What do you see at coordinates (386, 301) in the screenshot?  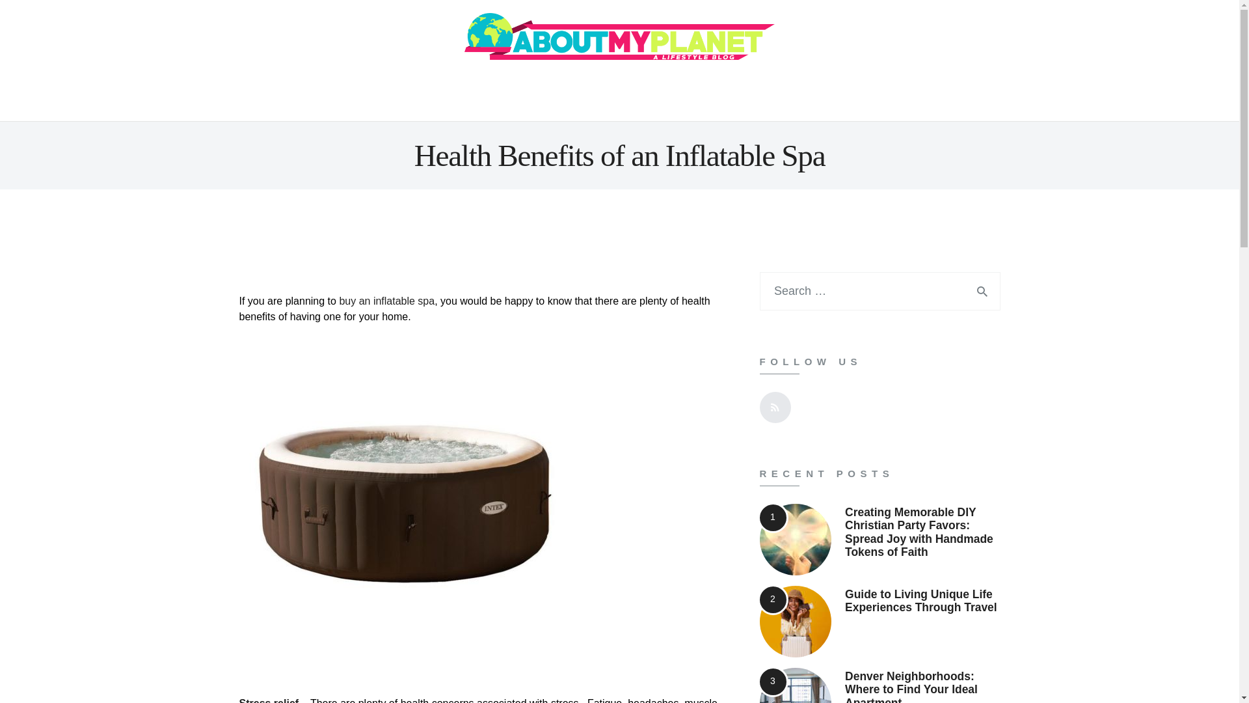 I see `buy an inflatable spa` at bounding box center [386, 301].